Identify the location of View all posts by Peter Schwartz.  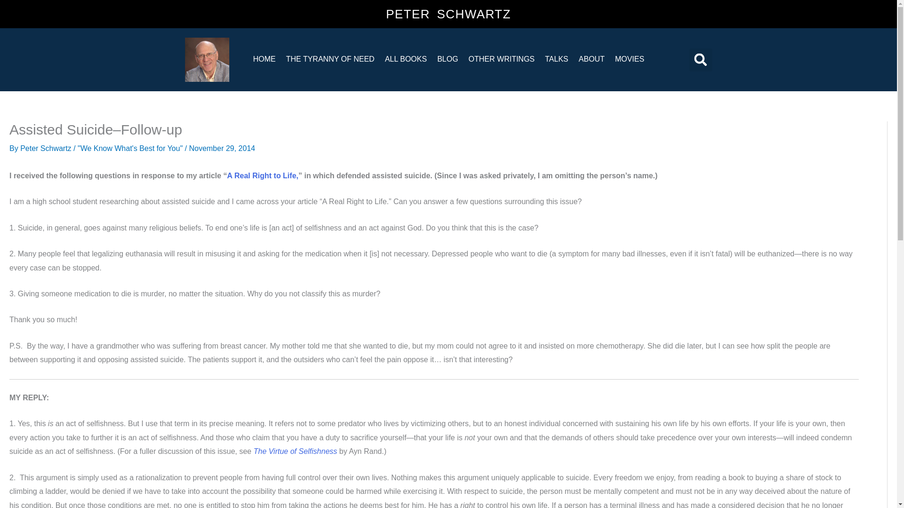
(46, 148).